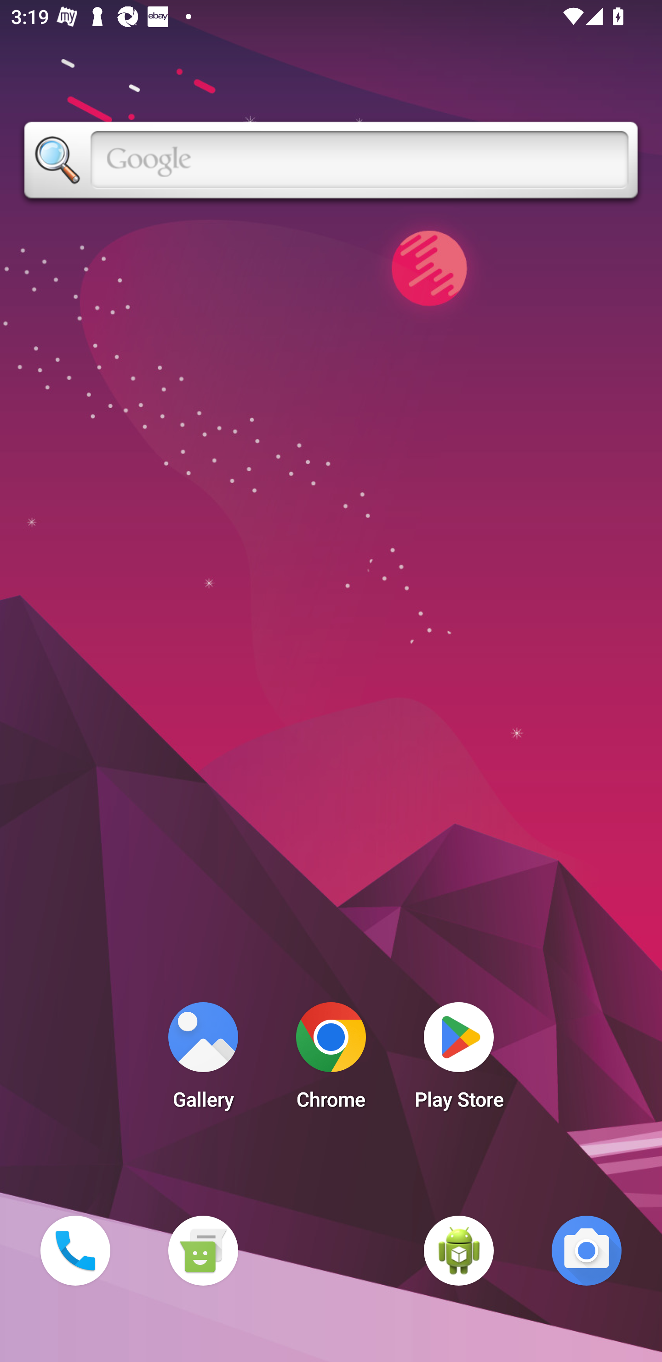 The width and height of the screenshot is (662, 1362). What do you see at coordinates (203, 1250) in the screenshot?
I see `Messaging` at bounding box center [203, 1250].